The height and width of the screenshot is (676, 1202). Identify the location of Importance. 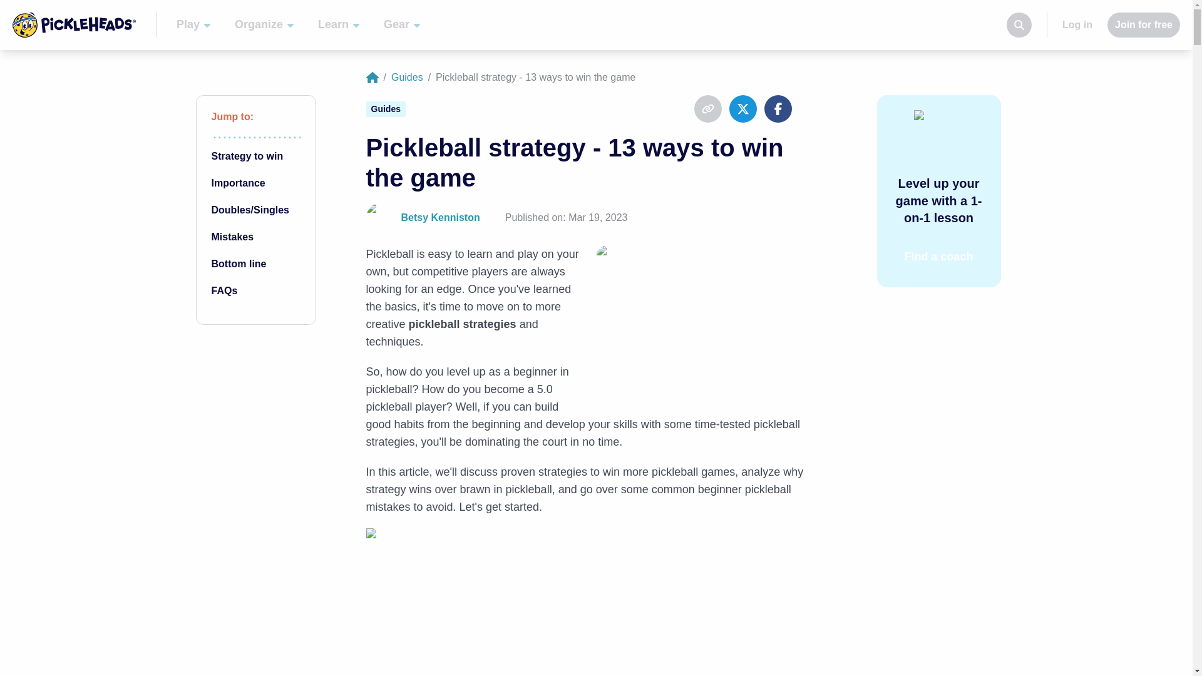
(339, 25).